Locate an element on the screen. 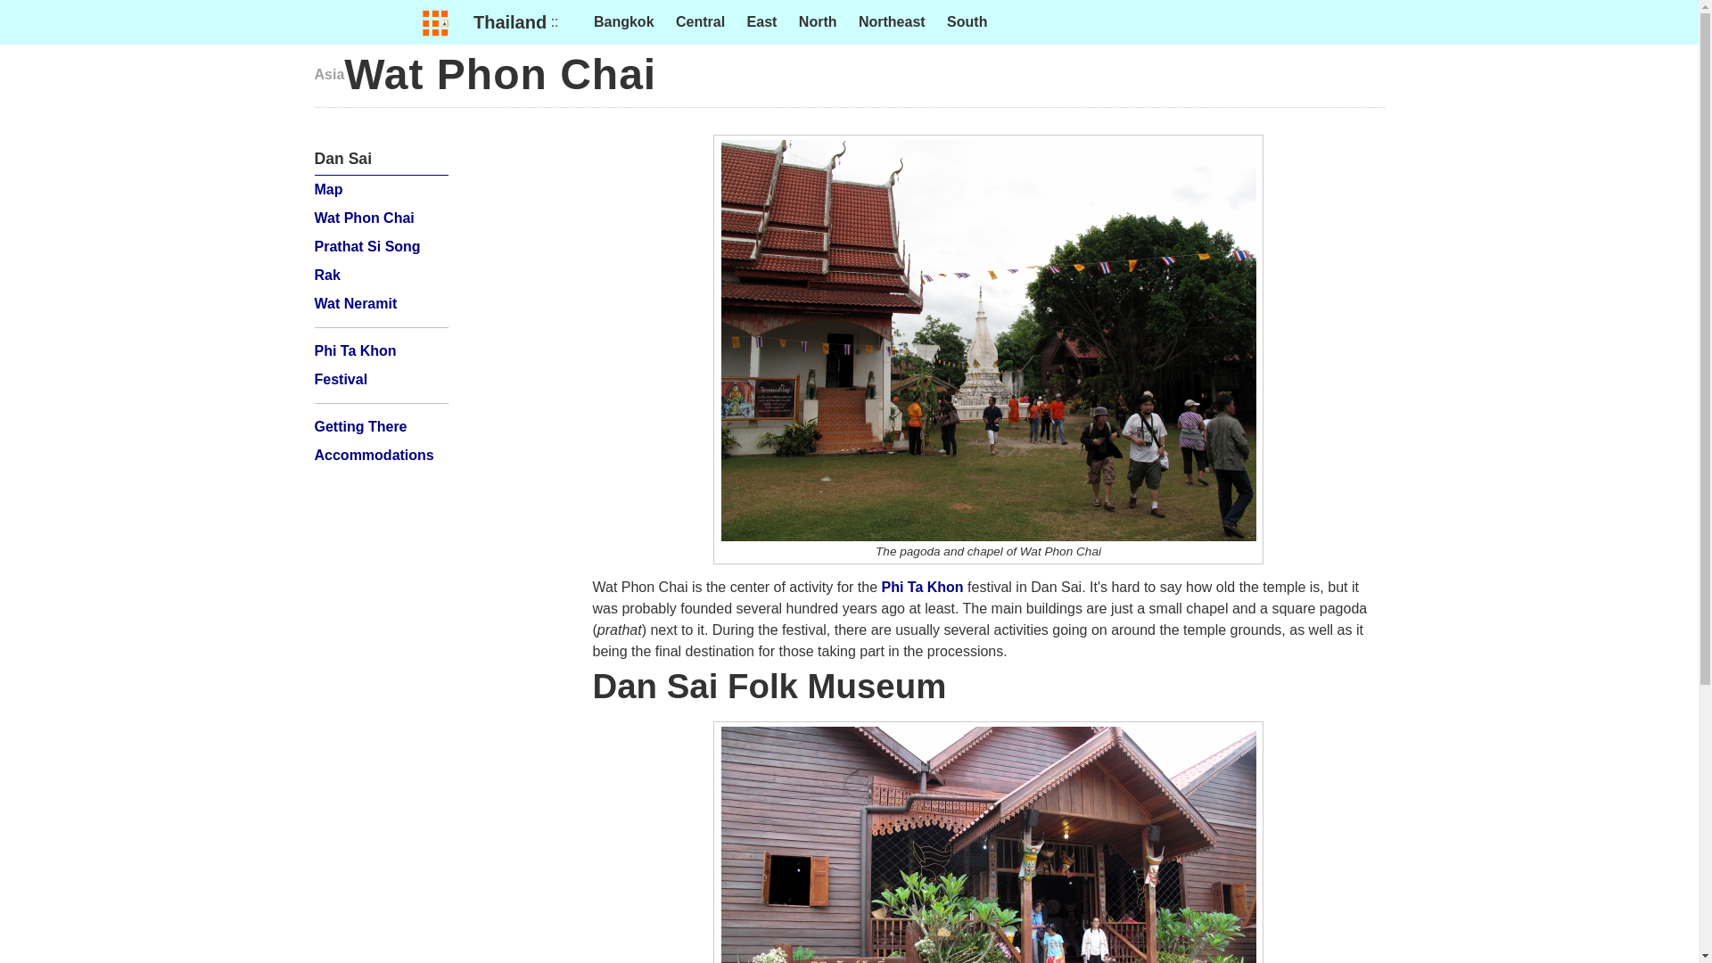 Image resolution: width=1712 pixels, height=963 pixels. East is located at coordinates (761, 21).